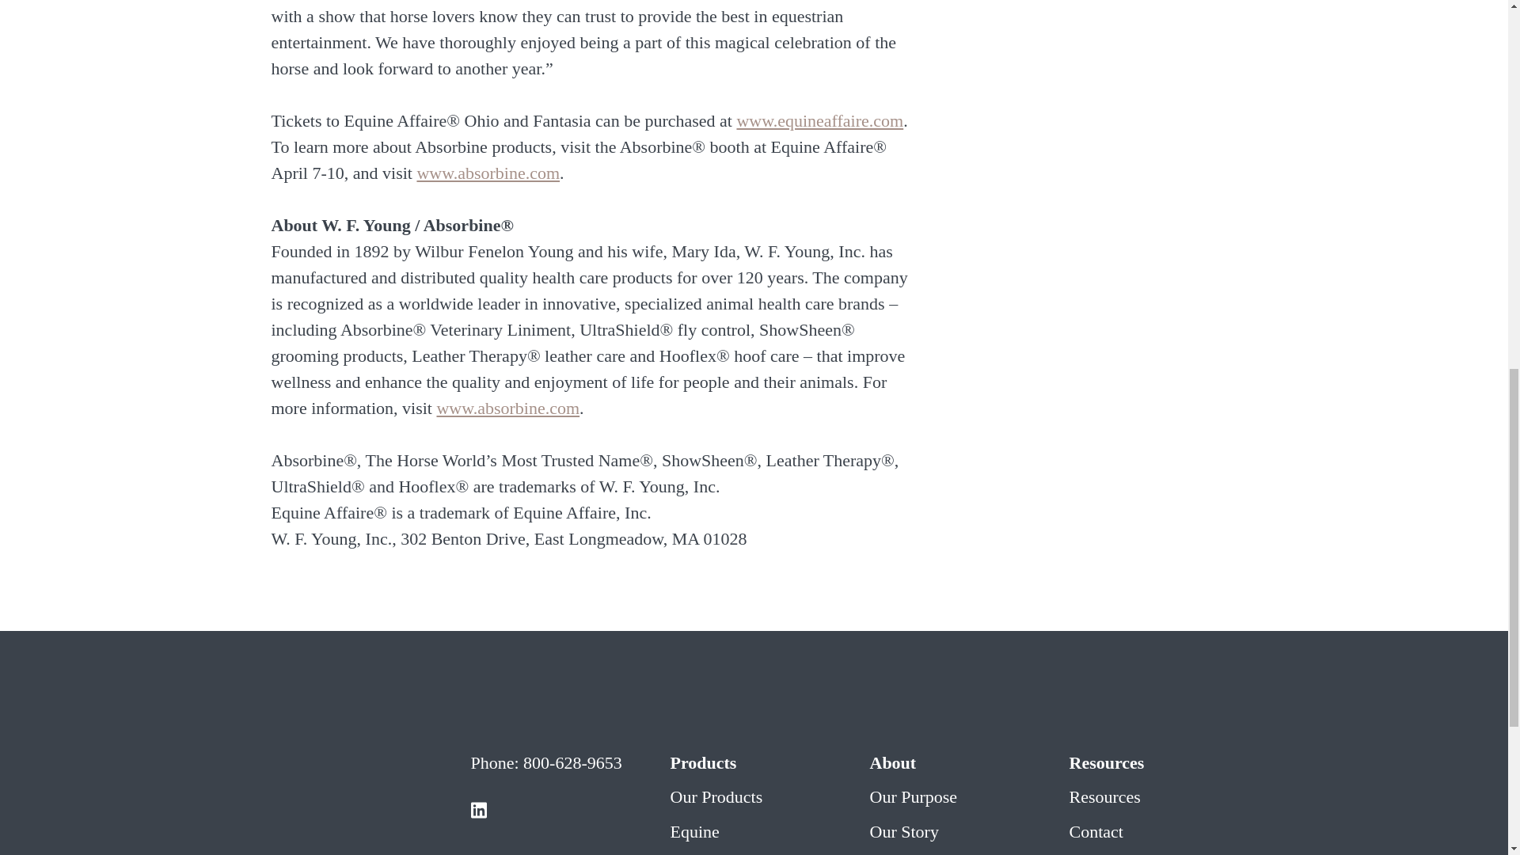  What do you see at coordinates (903, 831) in the screenshot?
I see `Our Story` at bounding box center [903, 831].